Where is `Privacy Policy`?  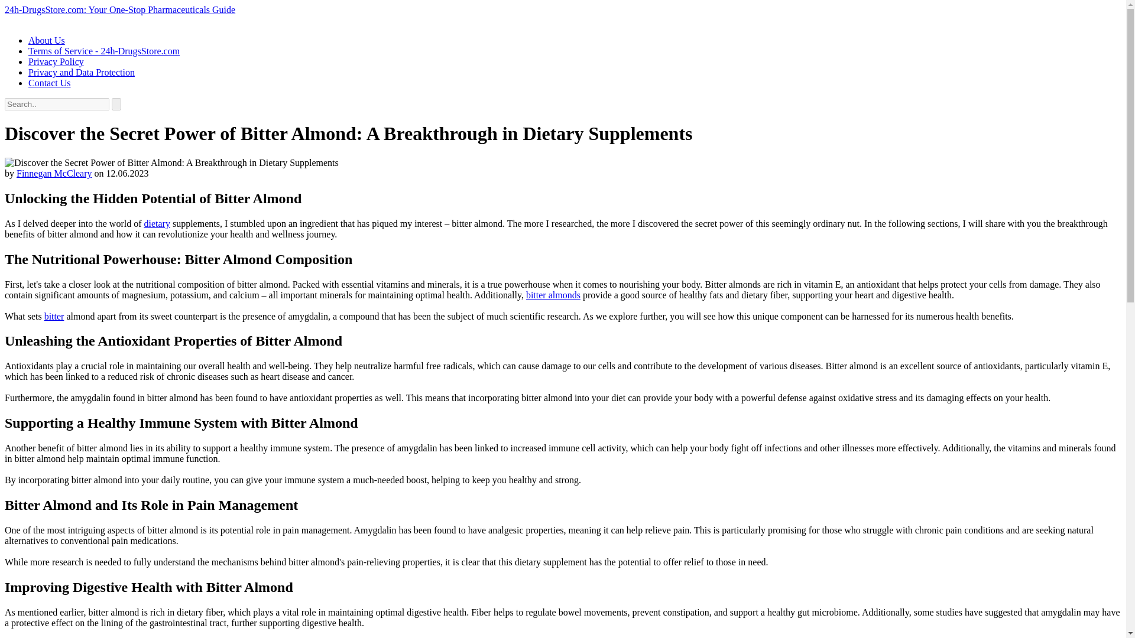
Privacy Policy is located at coordinates (56, 61).